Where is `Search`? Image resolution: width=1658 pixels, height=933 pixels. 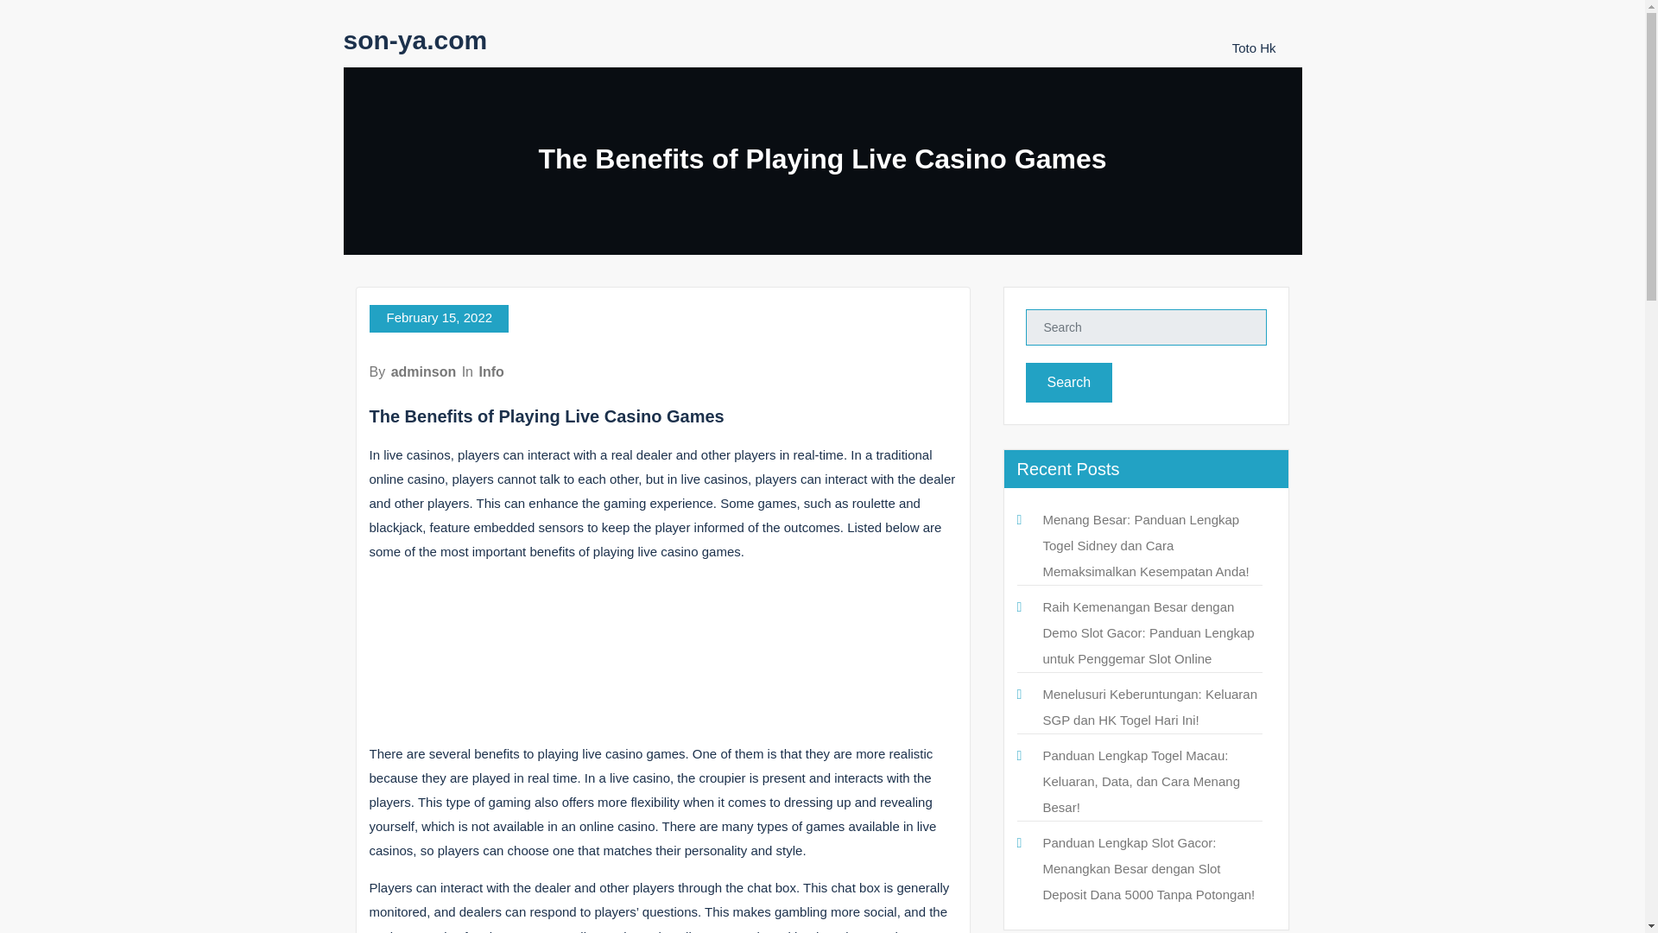 Search is located at coordinates (1069, 382).